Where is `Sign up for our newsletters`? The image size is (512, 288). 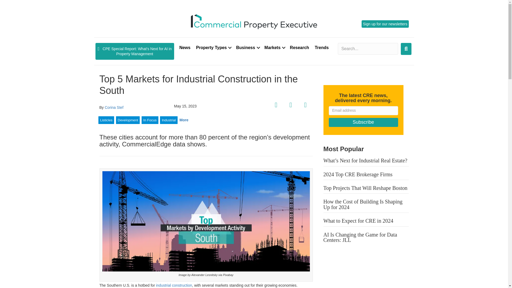 Sign up for our newsletters is located at coordinates (385, 24).